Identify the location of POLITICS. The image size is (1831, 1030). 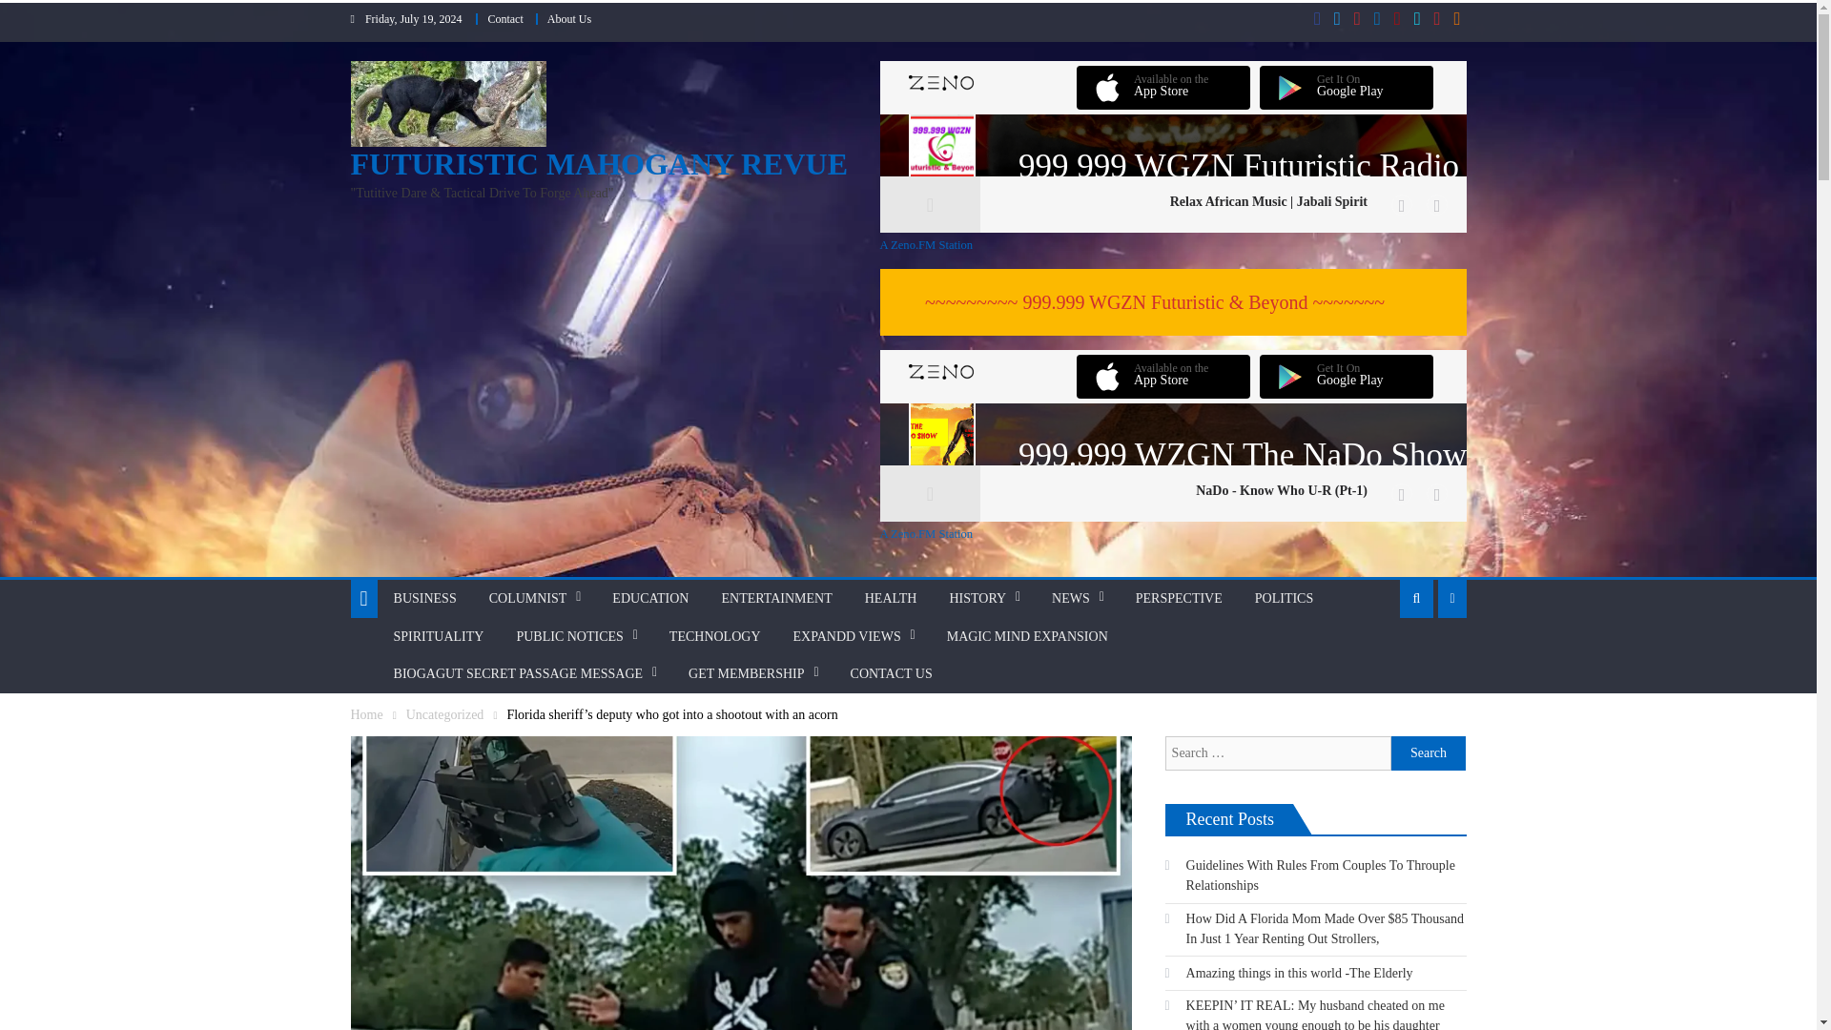
(1284, 599).